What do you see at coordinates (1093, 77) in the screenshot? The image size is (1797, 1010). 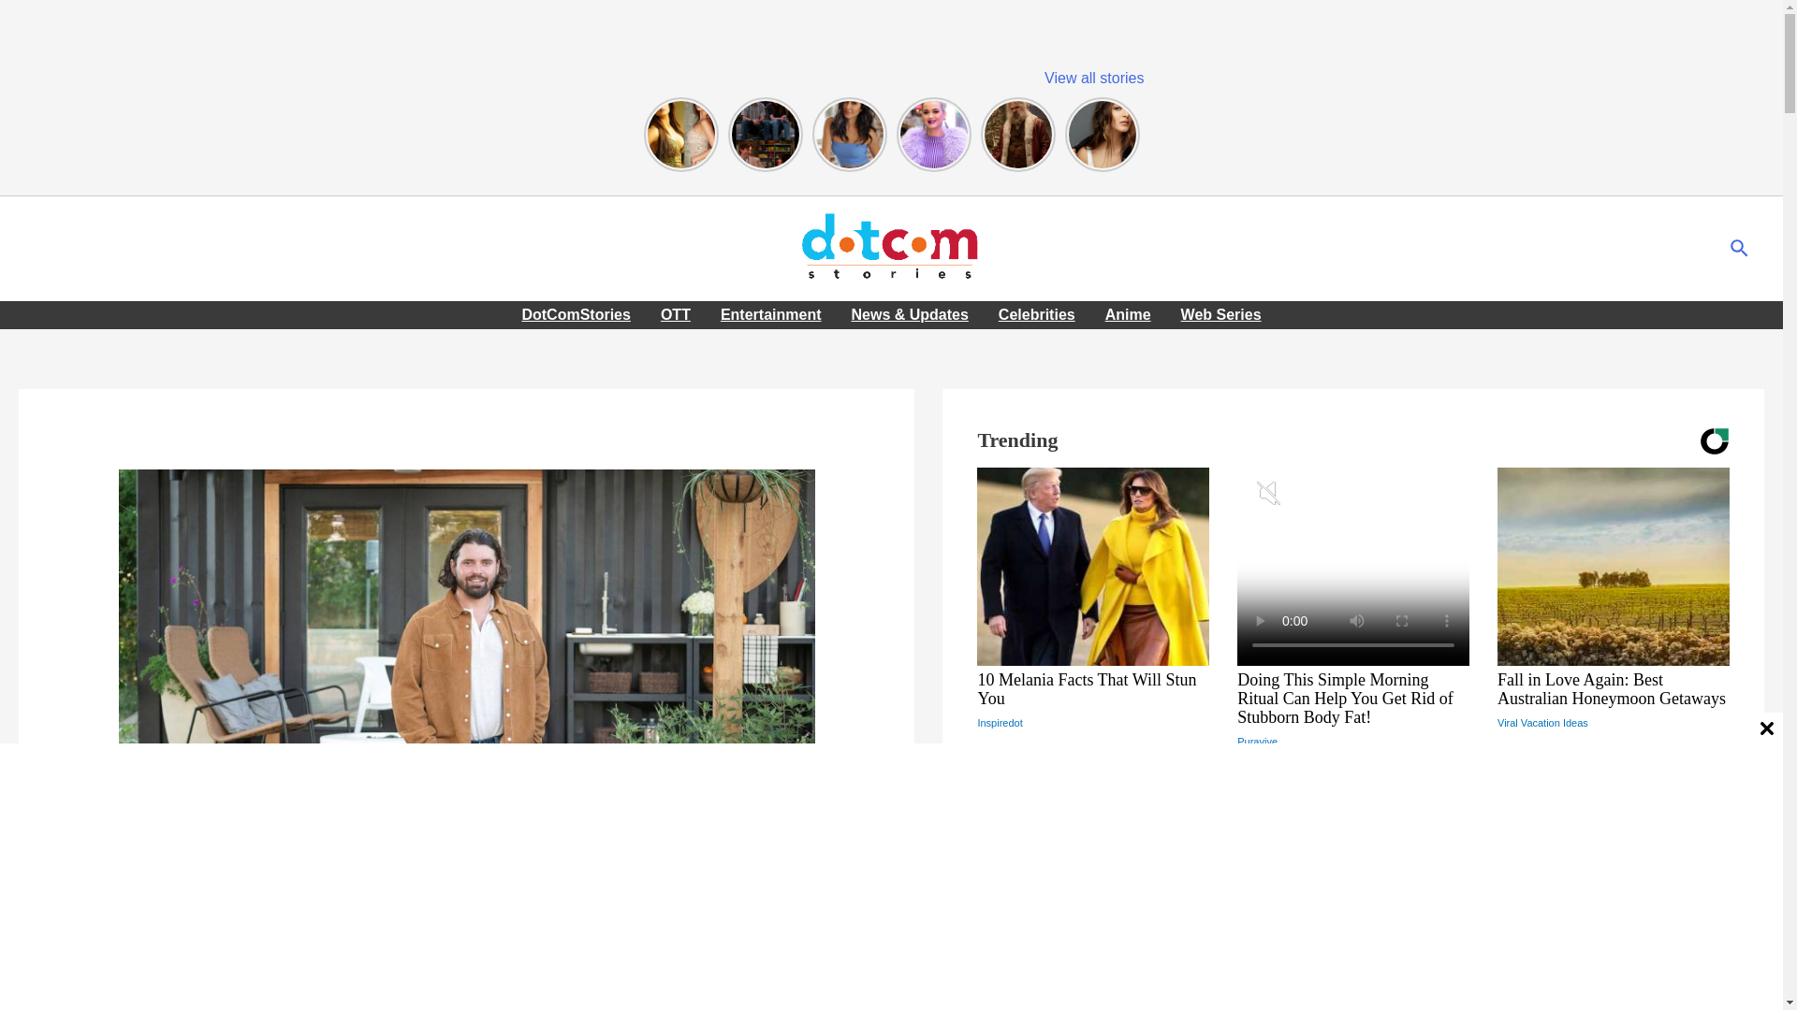 I see `View all stories` at bounding box center [1093, 77].